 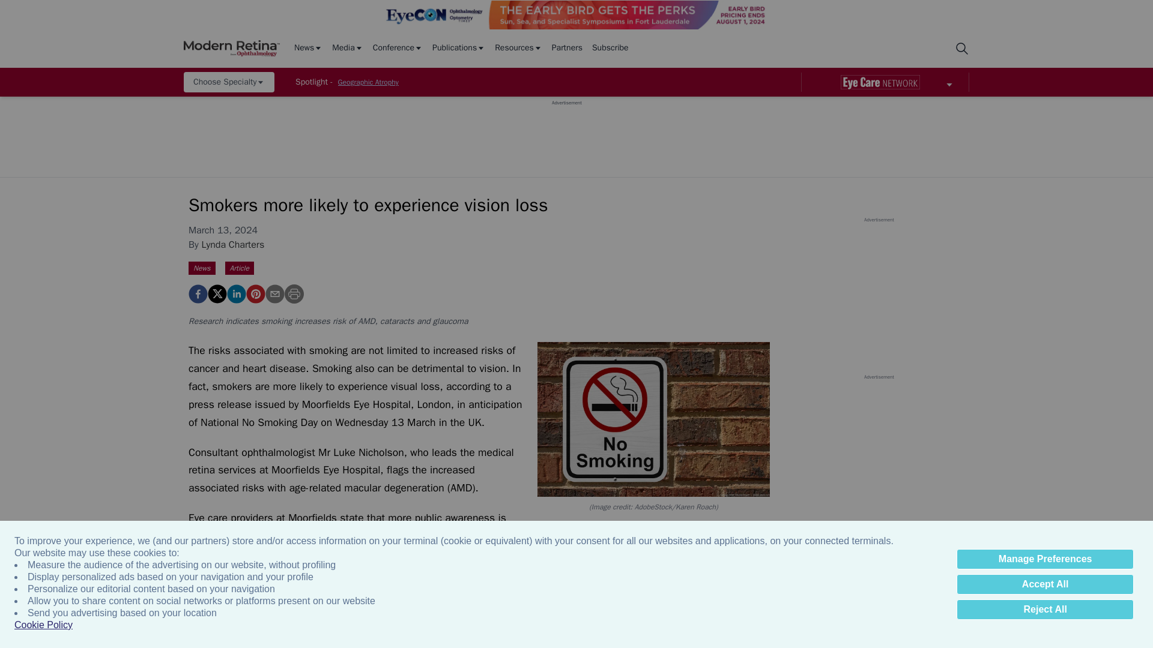 I want to click on Cookie Policy, so click(x=43, y=625).